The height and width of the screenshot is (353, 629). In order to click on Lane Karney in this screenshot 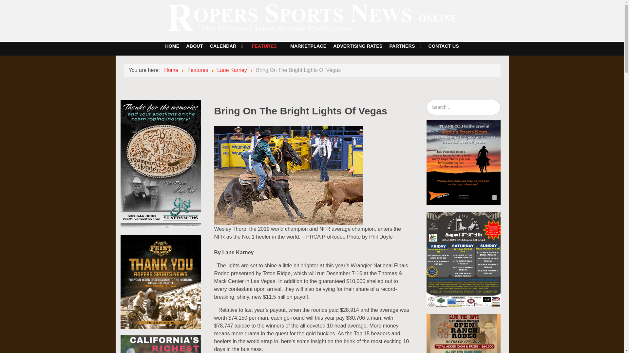, I will do `click(232, 70)`.